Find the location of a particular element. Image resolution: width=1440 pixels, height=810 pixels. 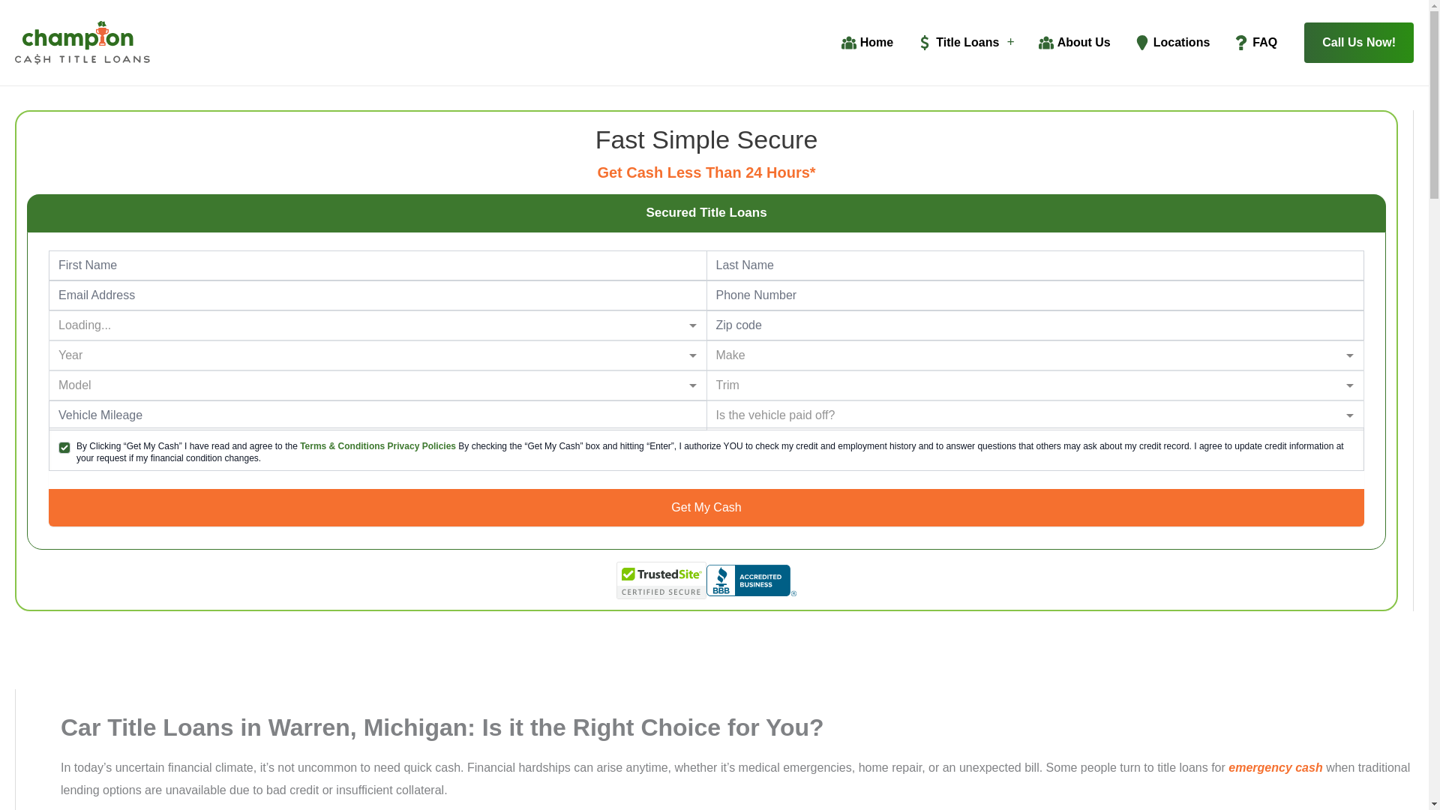

Locations is located at coordinates (1173, 43).